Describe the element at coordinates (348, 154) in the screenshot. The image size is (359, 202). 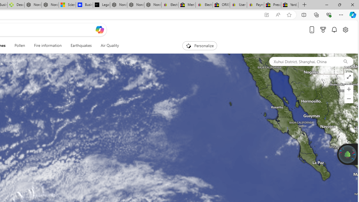
I see `Join us in planting real trees to help our planet!` at that location.